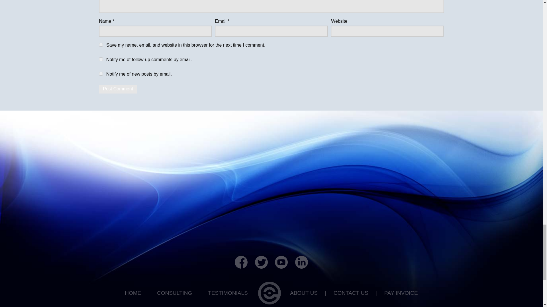 Image resolution: width=547 pixels, height=307 pixels. I want to click on Post Comment, so click(118, 89).